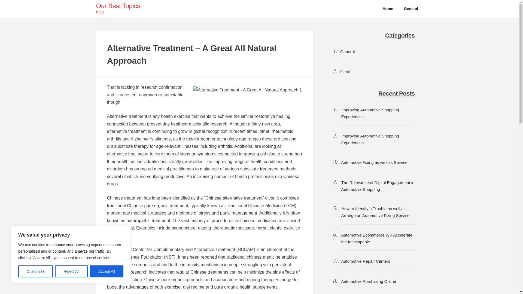  I want to click on Automotive Fixing as well as Service, so click(374, 162).